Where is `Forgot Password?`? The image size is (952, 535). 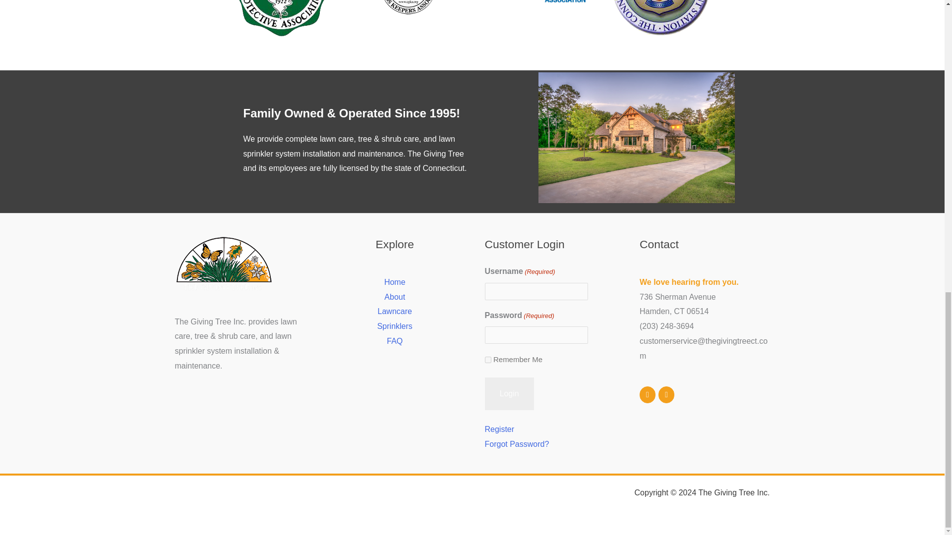 Forgot Password? is located at coordinates (517, 444).